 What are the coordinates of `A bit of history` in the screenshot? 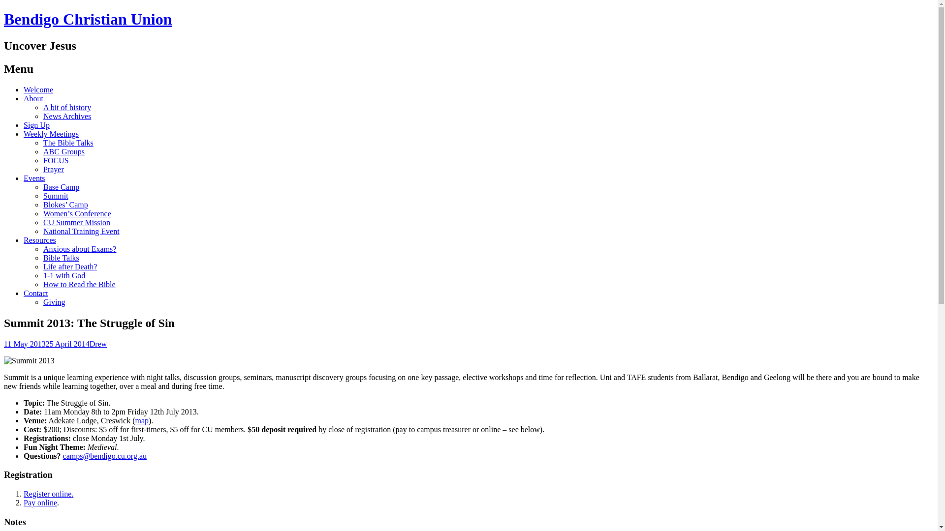 It's located at (67, 107).